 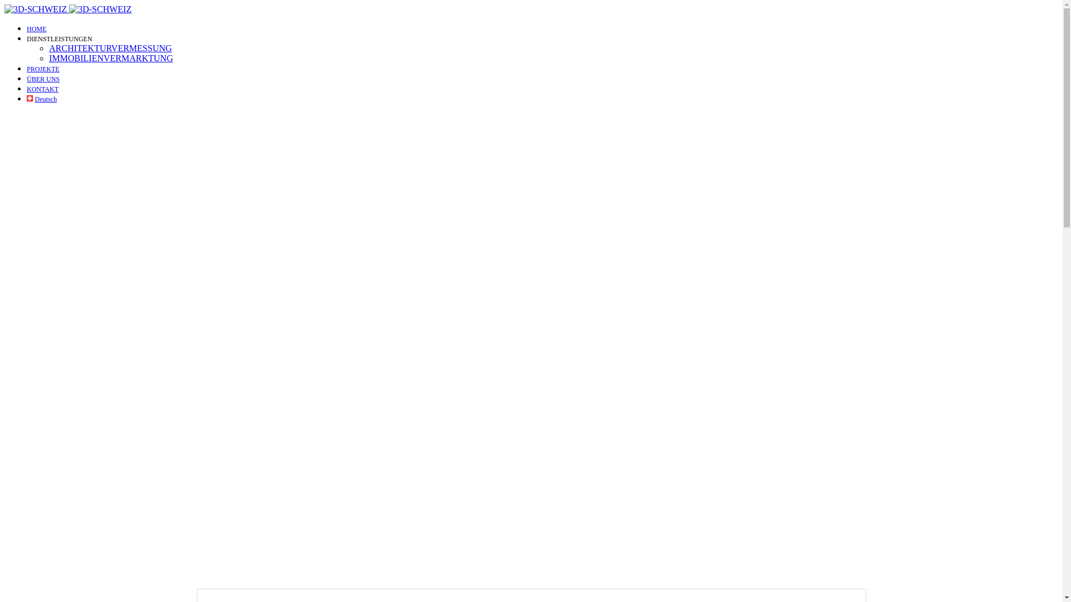 What do you see at coordinates (42, 99) in the screenshot?
I see `Deutsch` at bounding box center [42, 99].